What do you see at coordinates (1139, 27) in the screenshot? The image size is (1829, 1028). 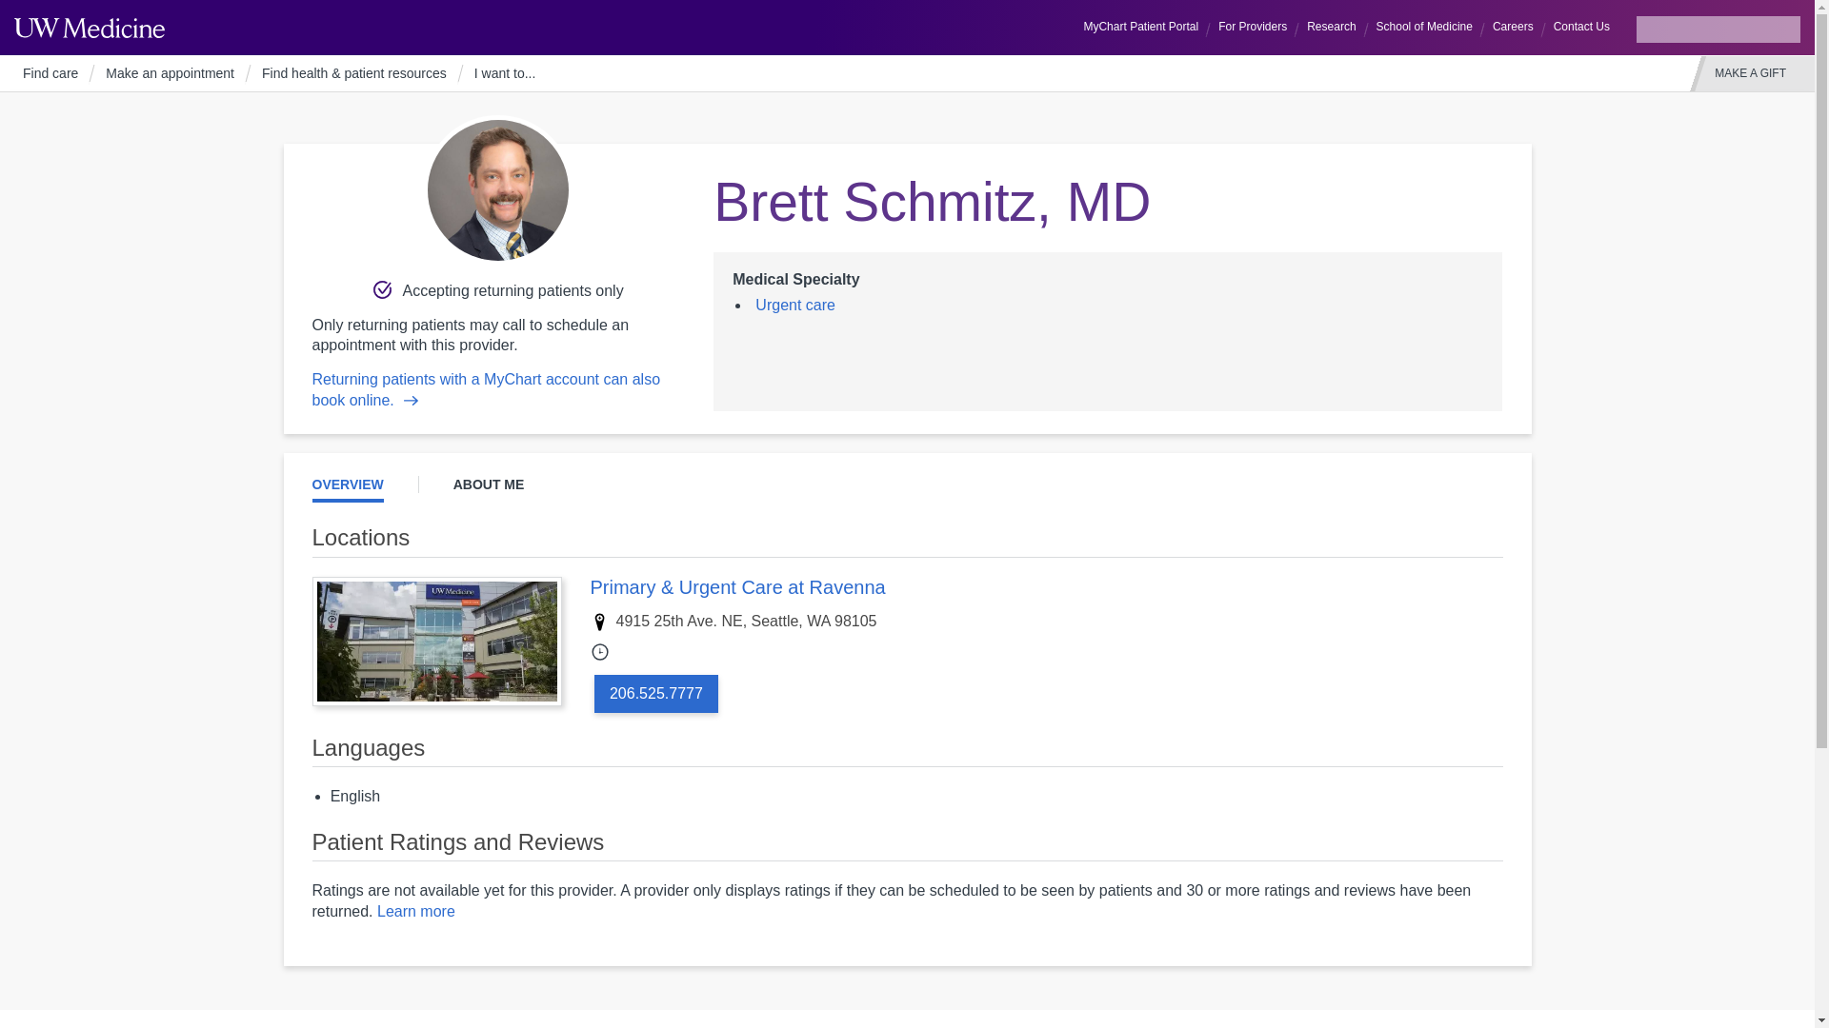 I see `MyChart Patient Portal` at bounding box center [1139, 27].